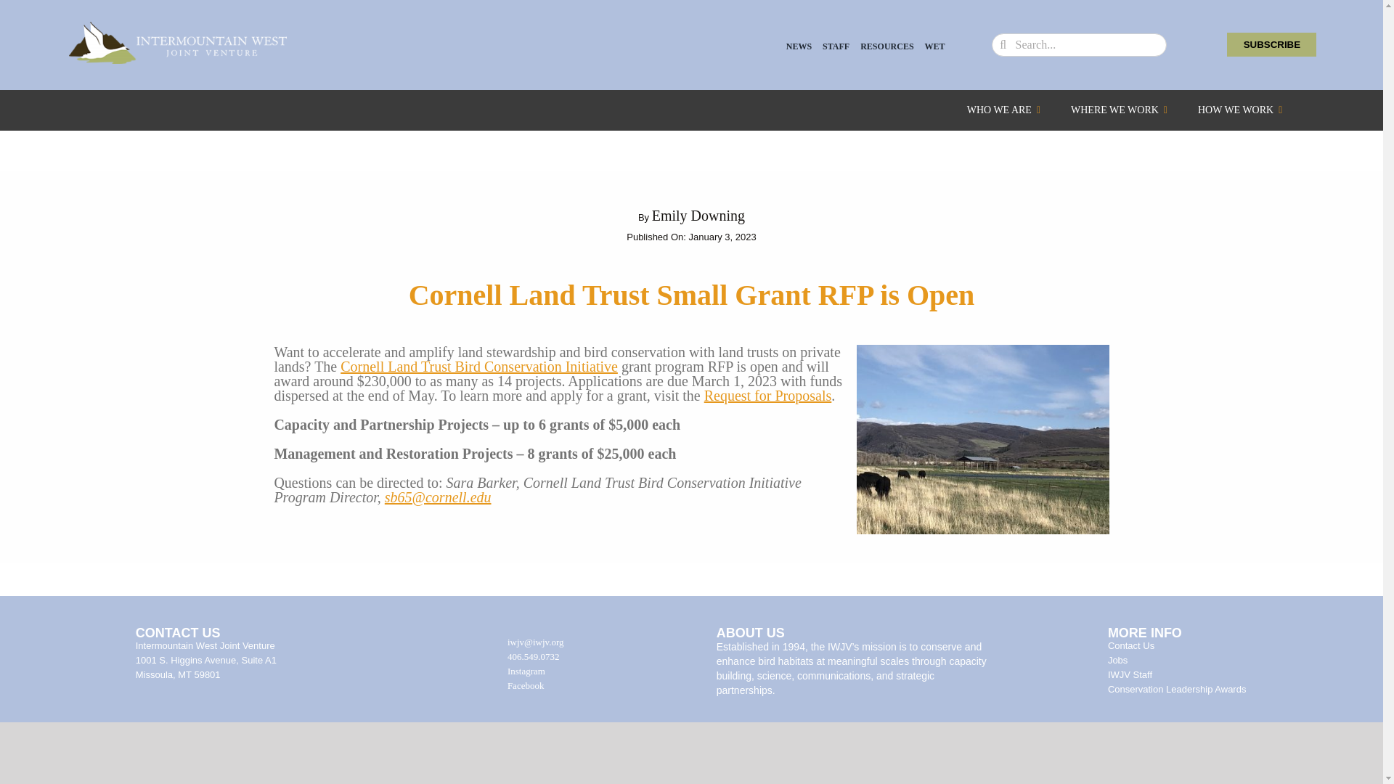 The image size is (1394, 784). I want to click on SUBSCRIBE, so click(1271, 44).